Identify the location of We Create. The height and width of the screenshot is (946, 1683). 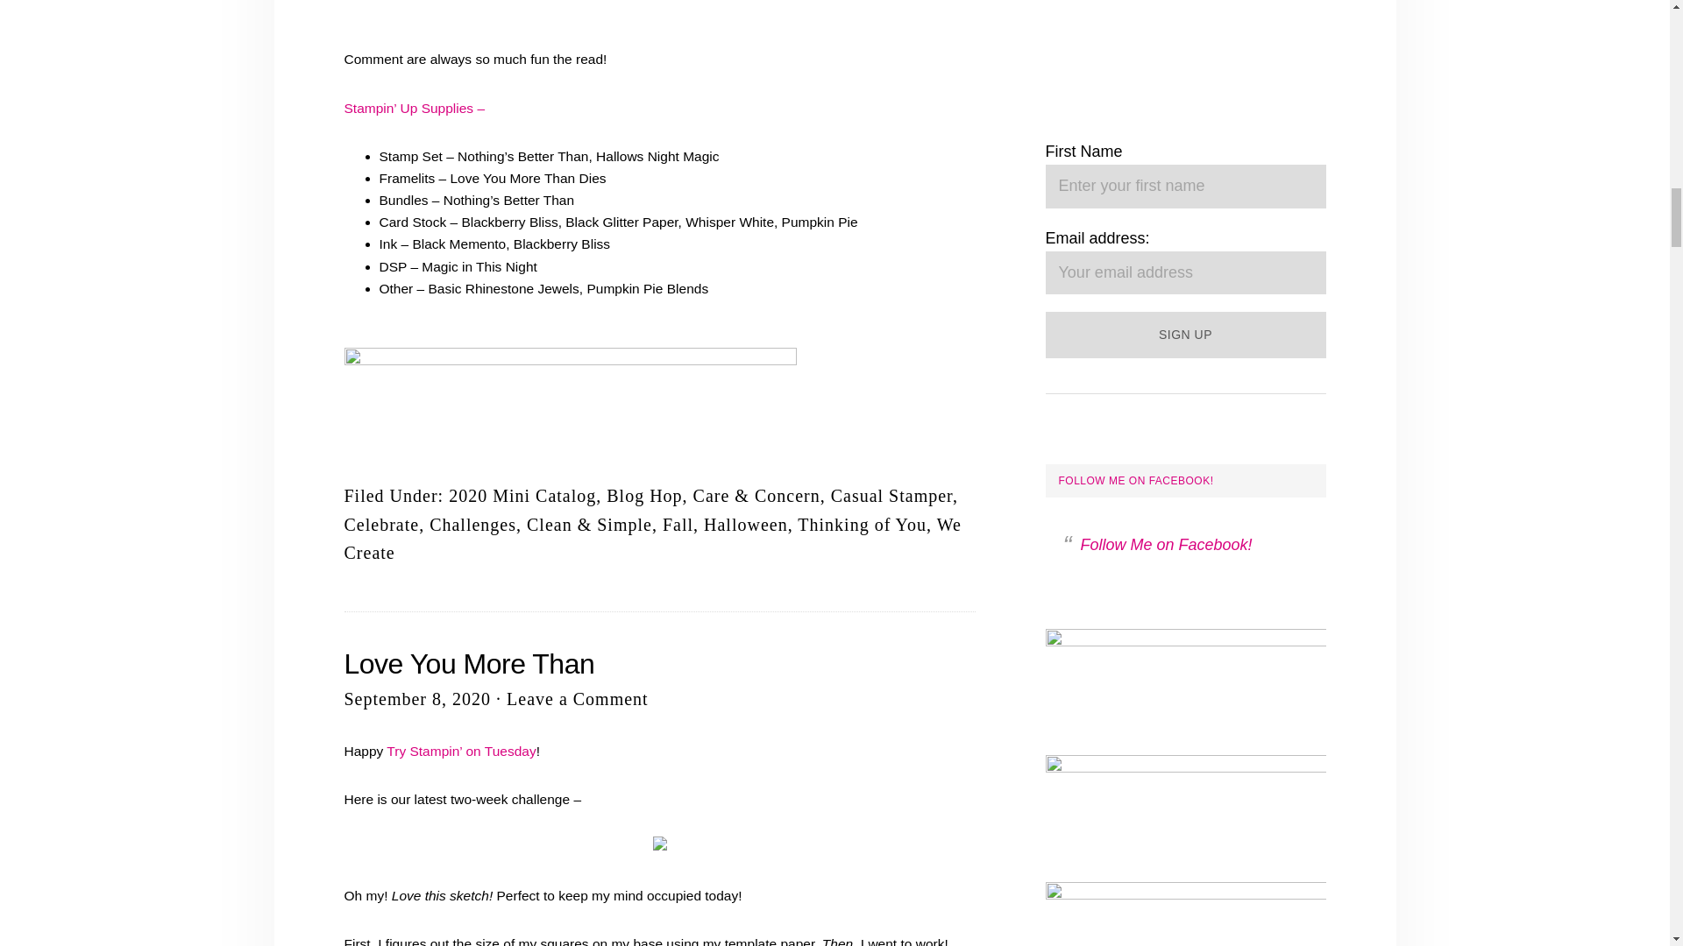
(652, 538).